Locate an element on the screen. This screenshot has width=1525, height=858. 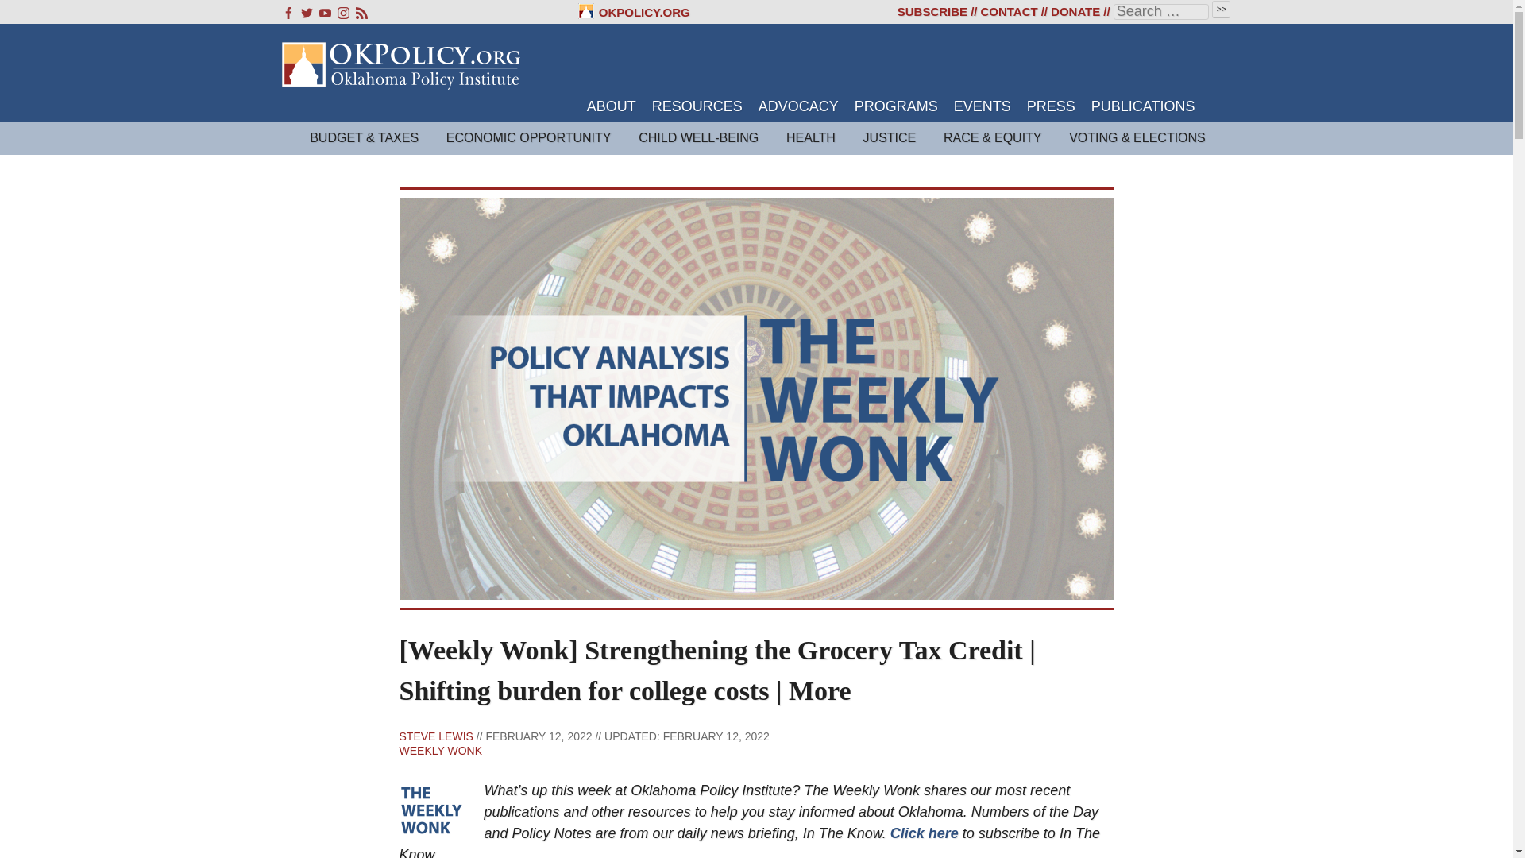
DONATE is located at coordinates (1075, 11).